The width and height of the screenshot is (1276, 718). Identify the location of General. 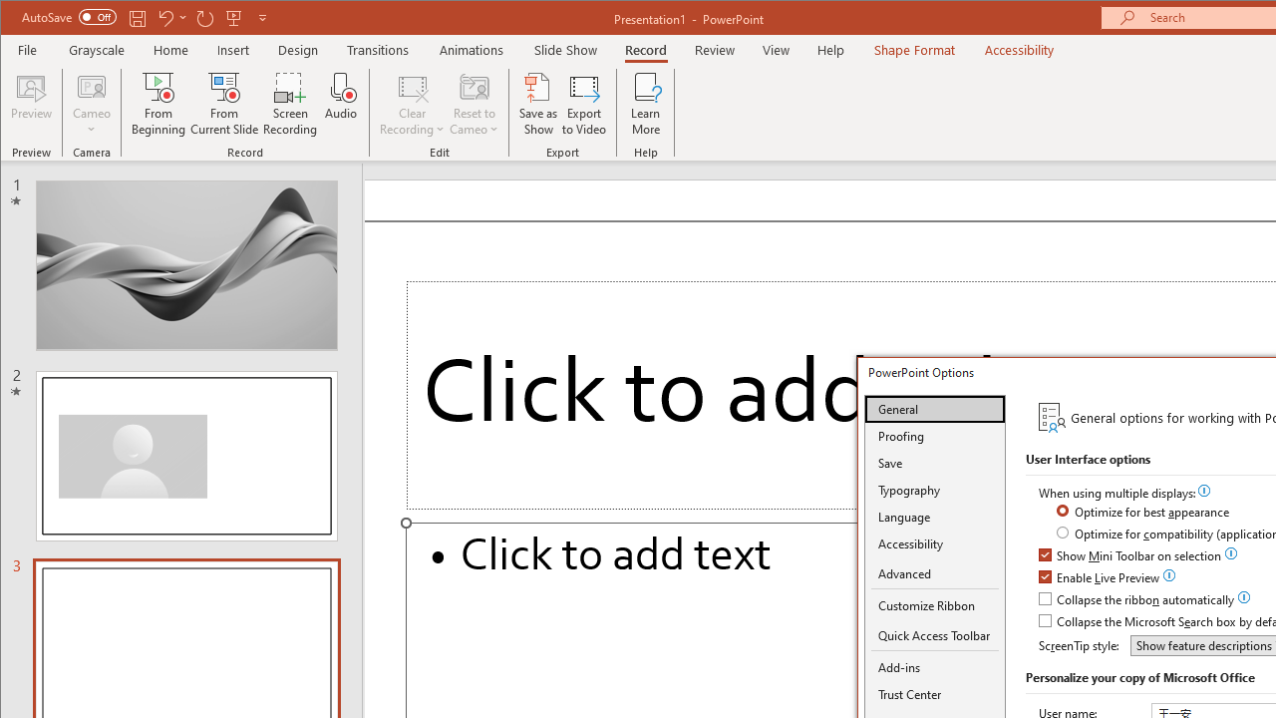
(935, 409).